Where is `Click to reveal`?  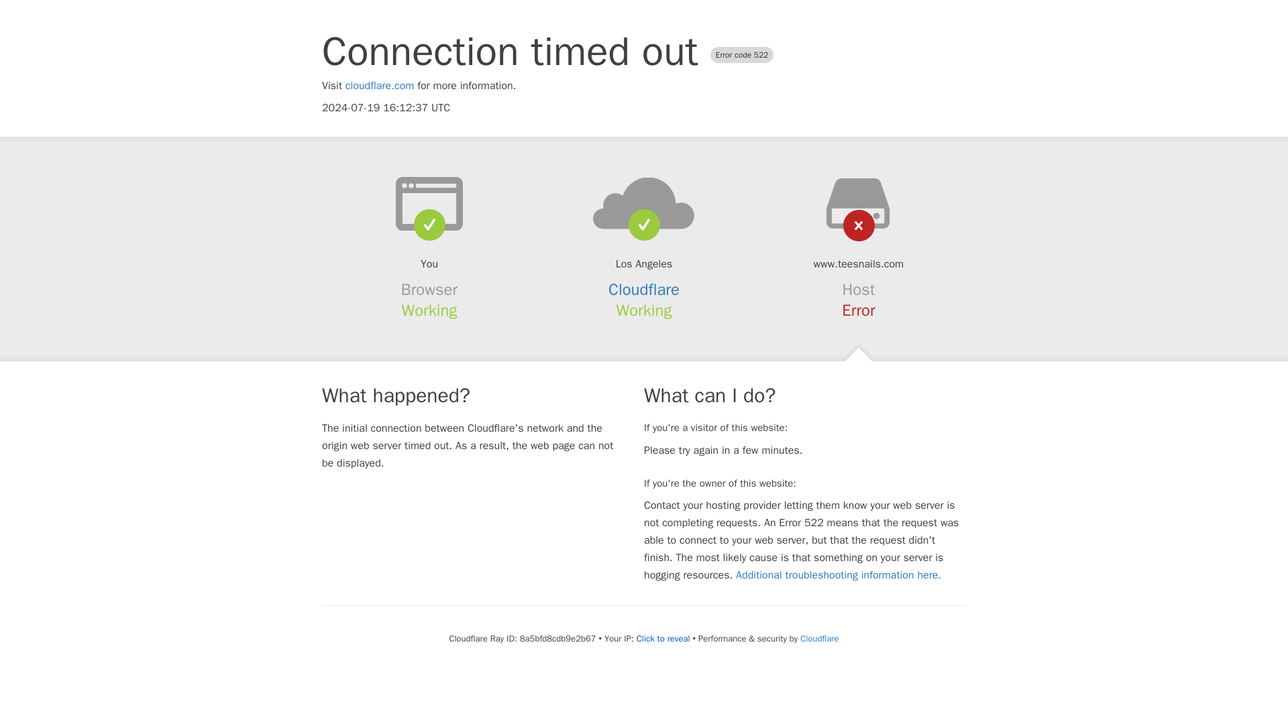 Click to reveal is located at coordinates (663, 638).